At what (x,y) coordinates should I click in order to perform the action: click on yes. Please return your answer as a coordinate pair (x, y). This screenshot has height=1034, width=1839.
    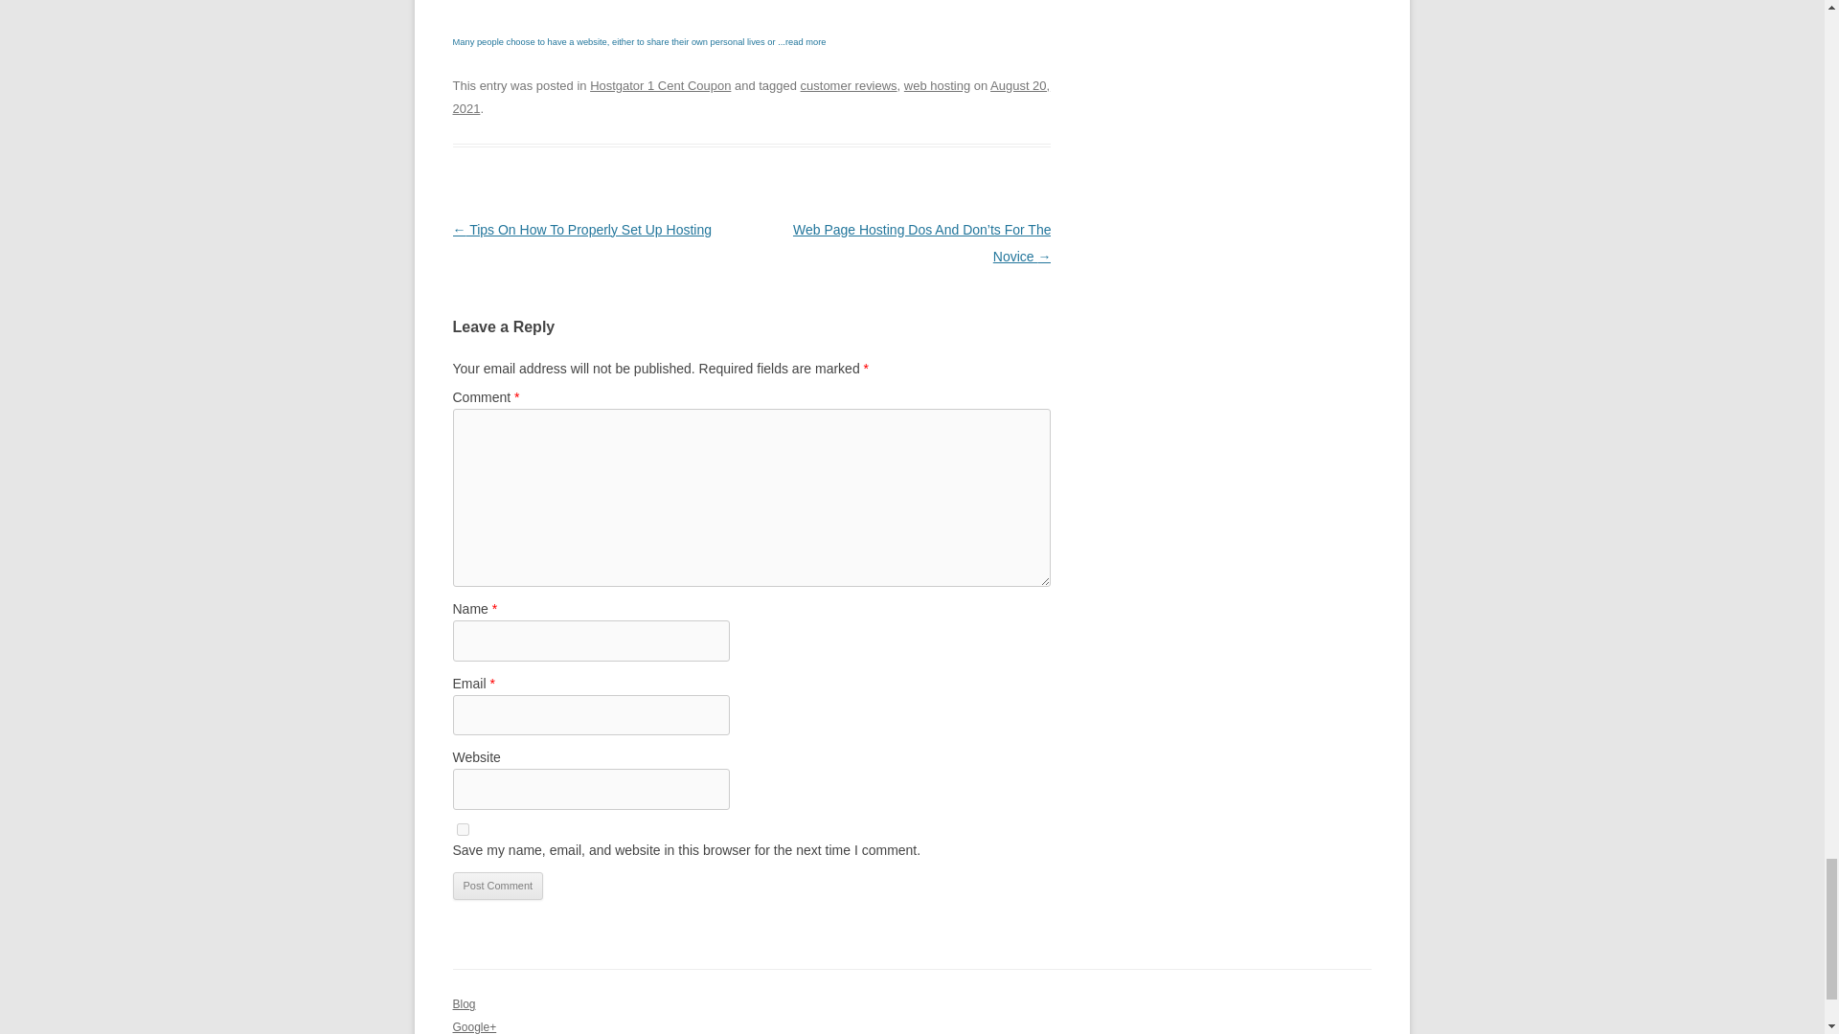
    Looking at the image, I should click on (462, 829).